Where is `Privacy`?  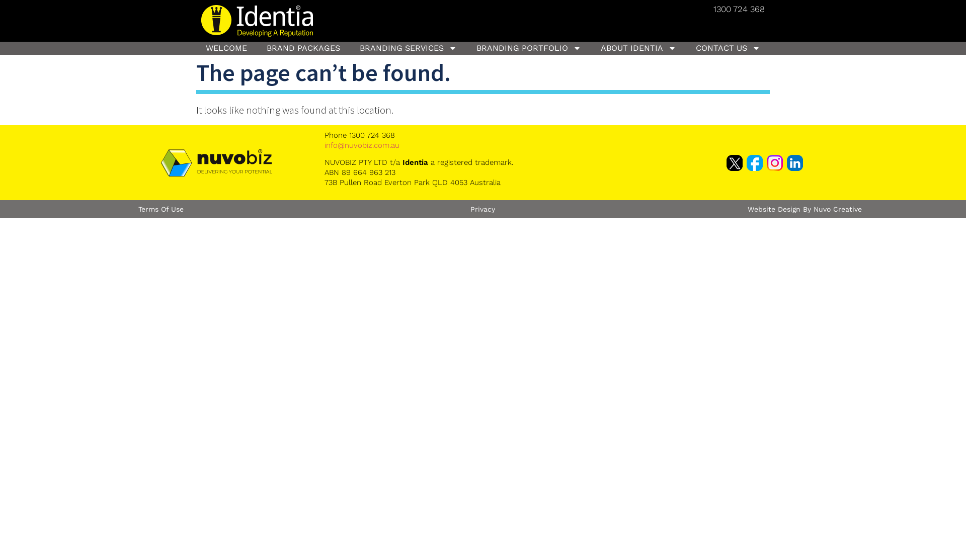 Privacy is located at coordinates (482, 209).